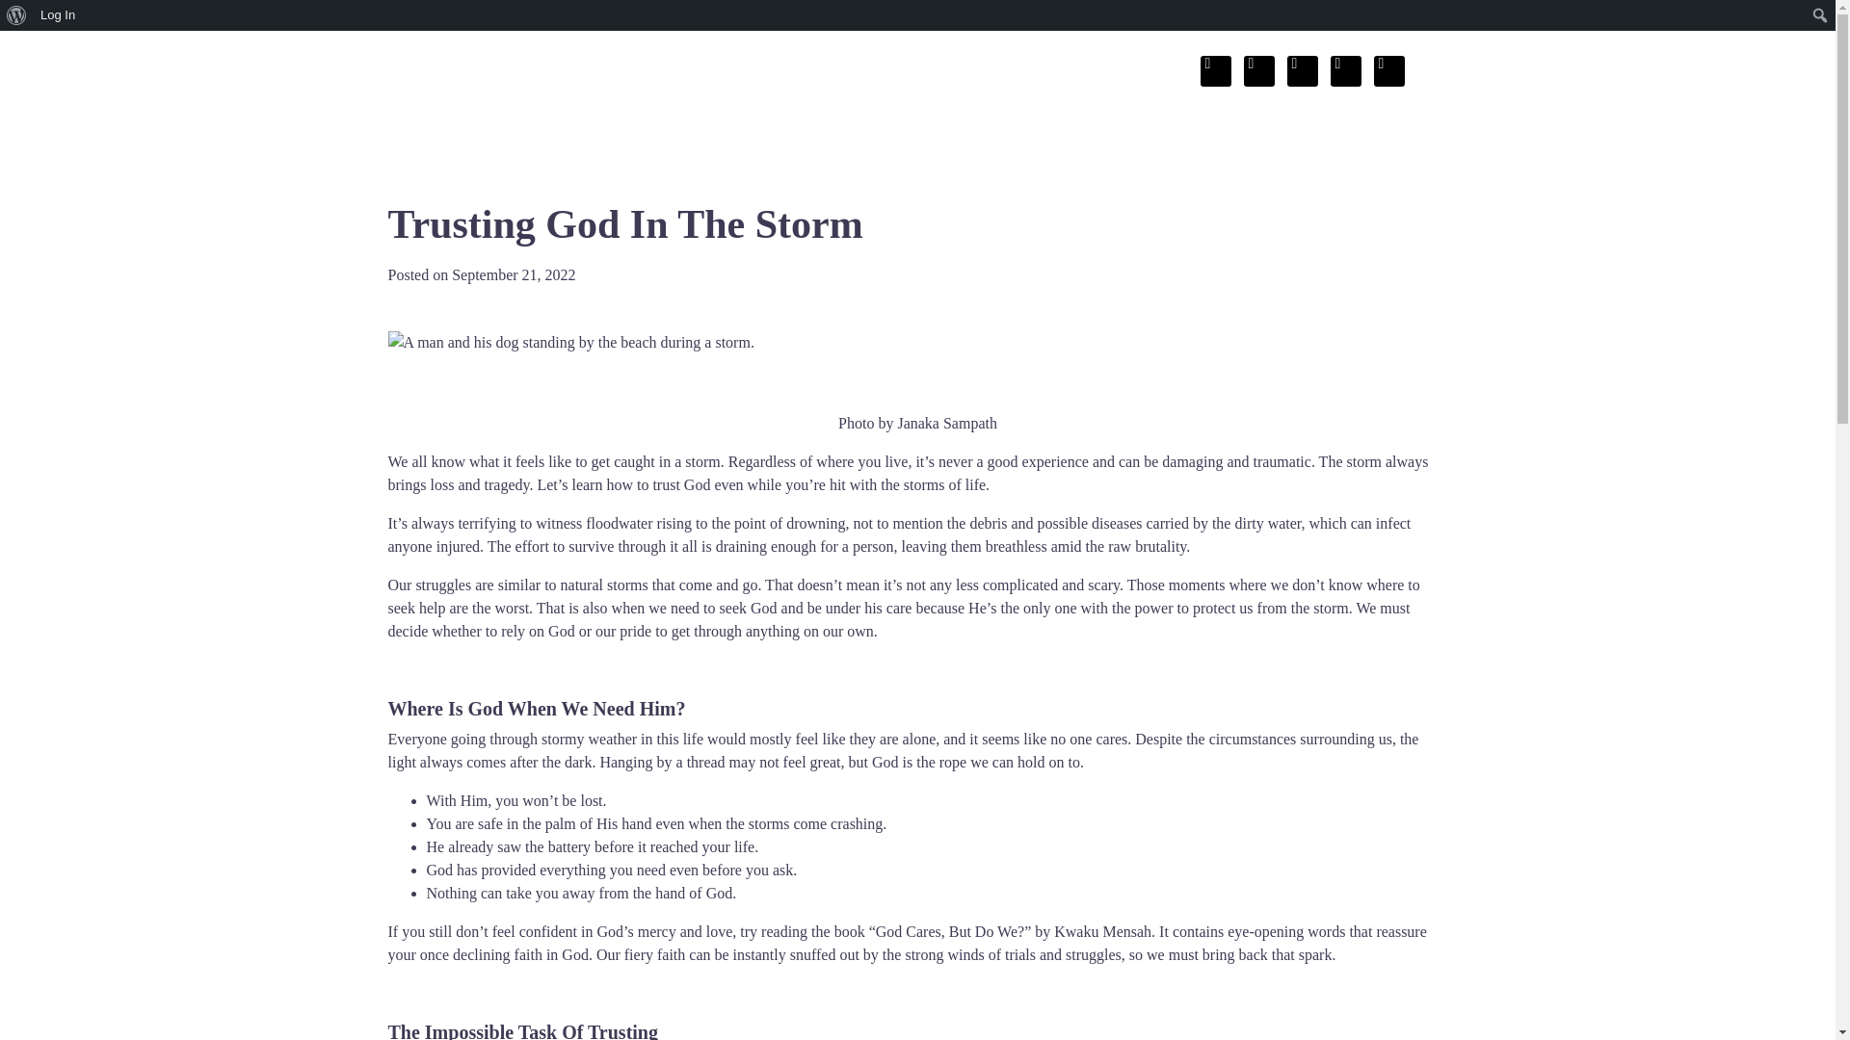 This screenshot has height=1040, width=1850. What do you see at coordinates (21, 17) in the screenshot?
I see `Search` at bounding box center [21, 17].